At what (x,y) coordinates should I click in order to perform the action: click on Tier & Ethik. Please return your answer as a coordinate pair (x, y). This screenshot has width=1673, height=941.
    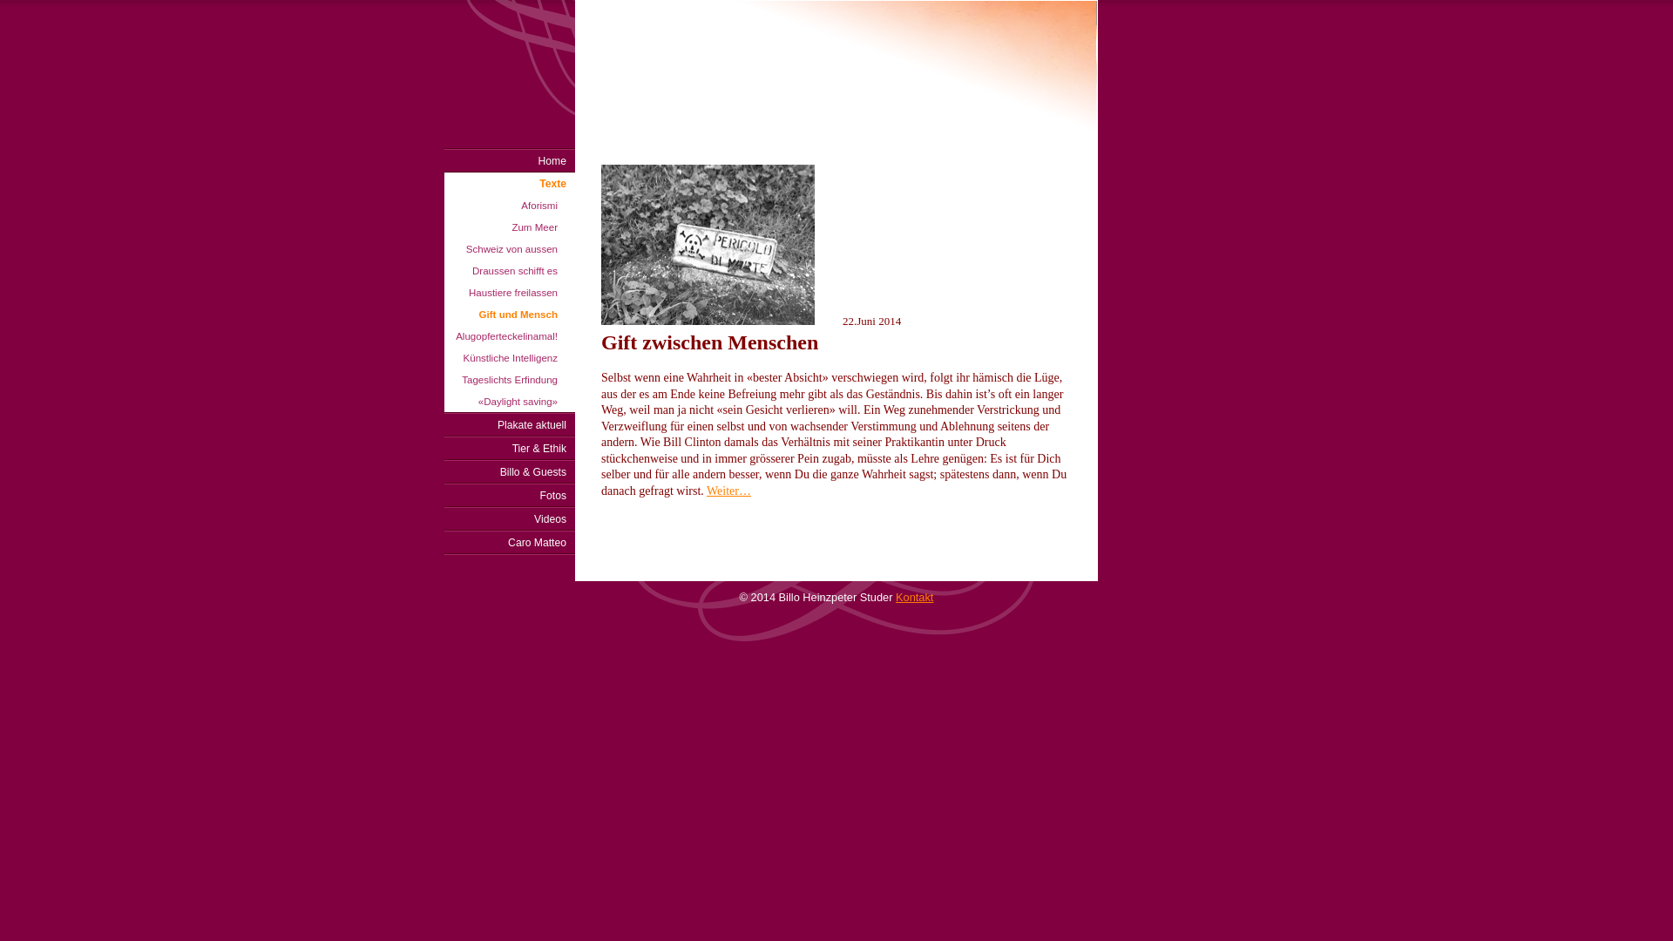
    Looking at the image, I should click on (510, 448).